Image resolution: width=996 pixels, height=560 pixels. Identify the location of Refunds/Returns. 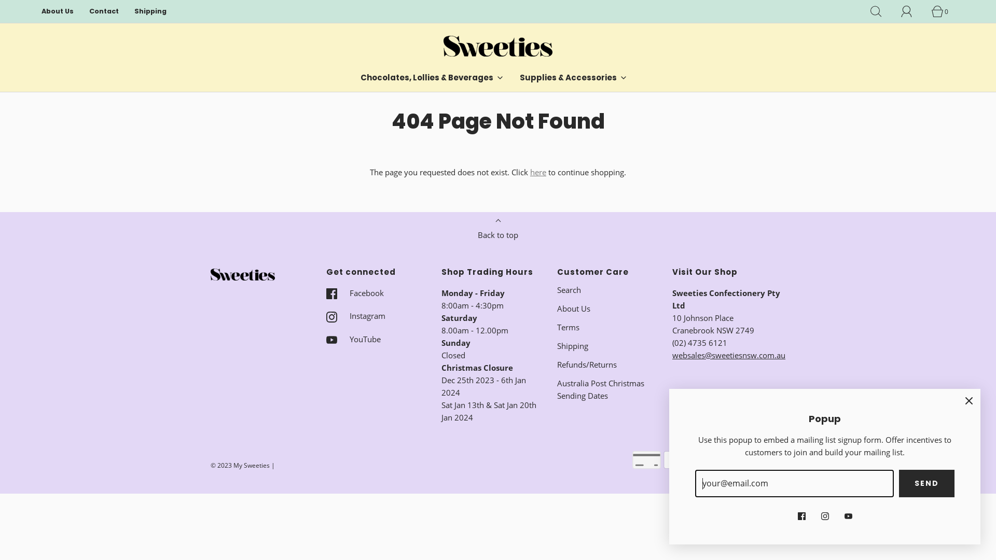
(587, 365).